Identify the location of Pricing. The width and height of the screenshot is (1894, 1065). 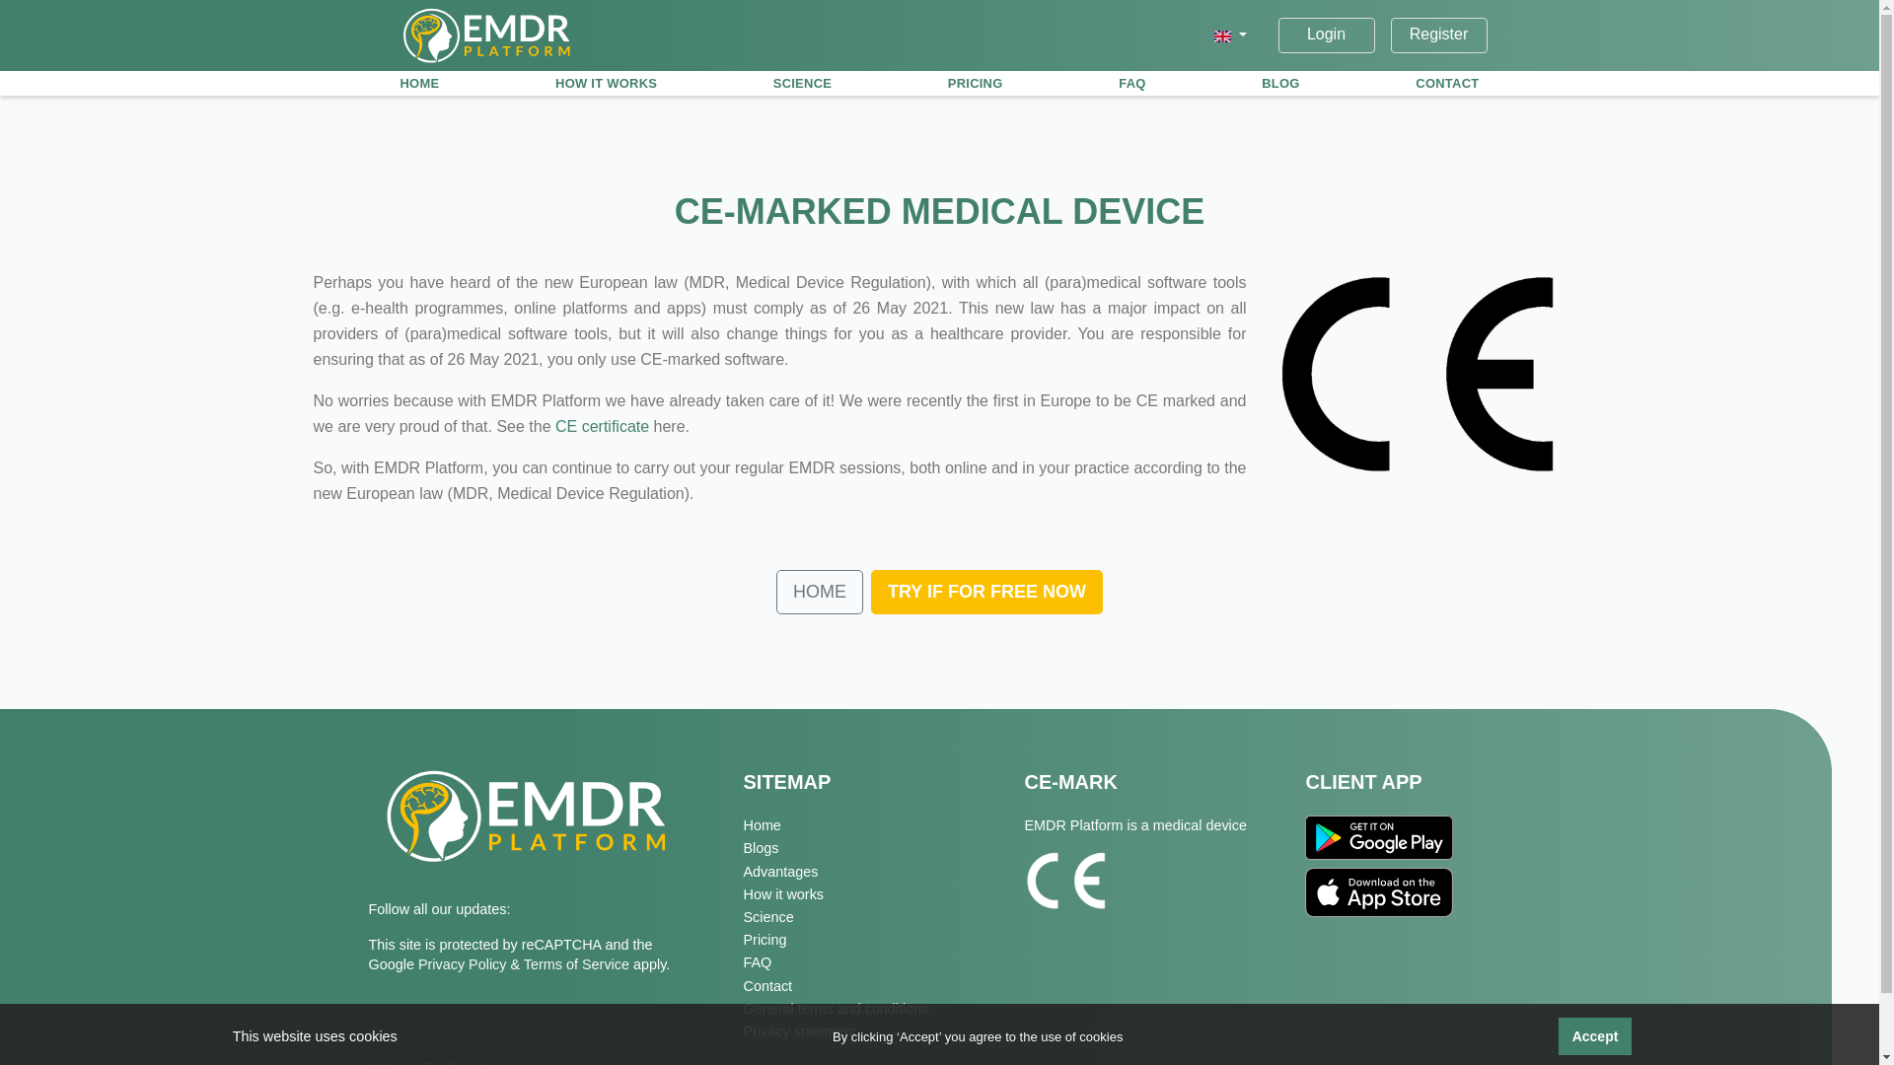
(868, 939).